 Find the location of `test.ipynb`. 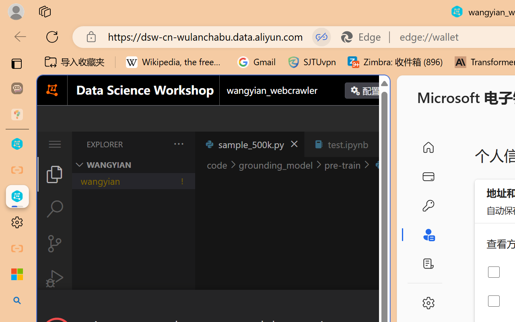

test.ipynb is located at coordinates (348, 144).